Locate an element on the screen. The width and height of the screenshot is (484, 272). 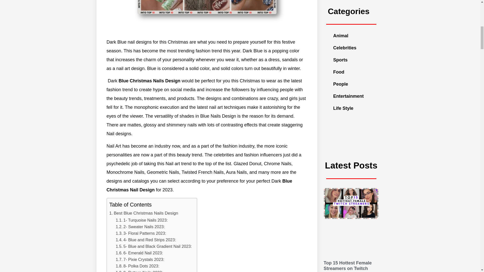
3- Floral Patterns 2023: is located at coordinates (145, 233).